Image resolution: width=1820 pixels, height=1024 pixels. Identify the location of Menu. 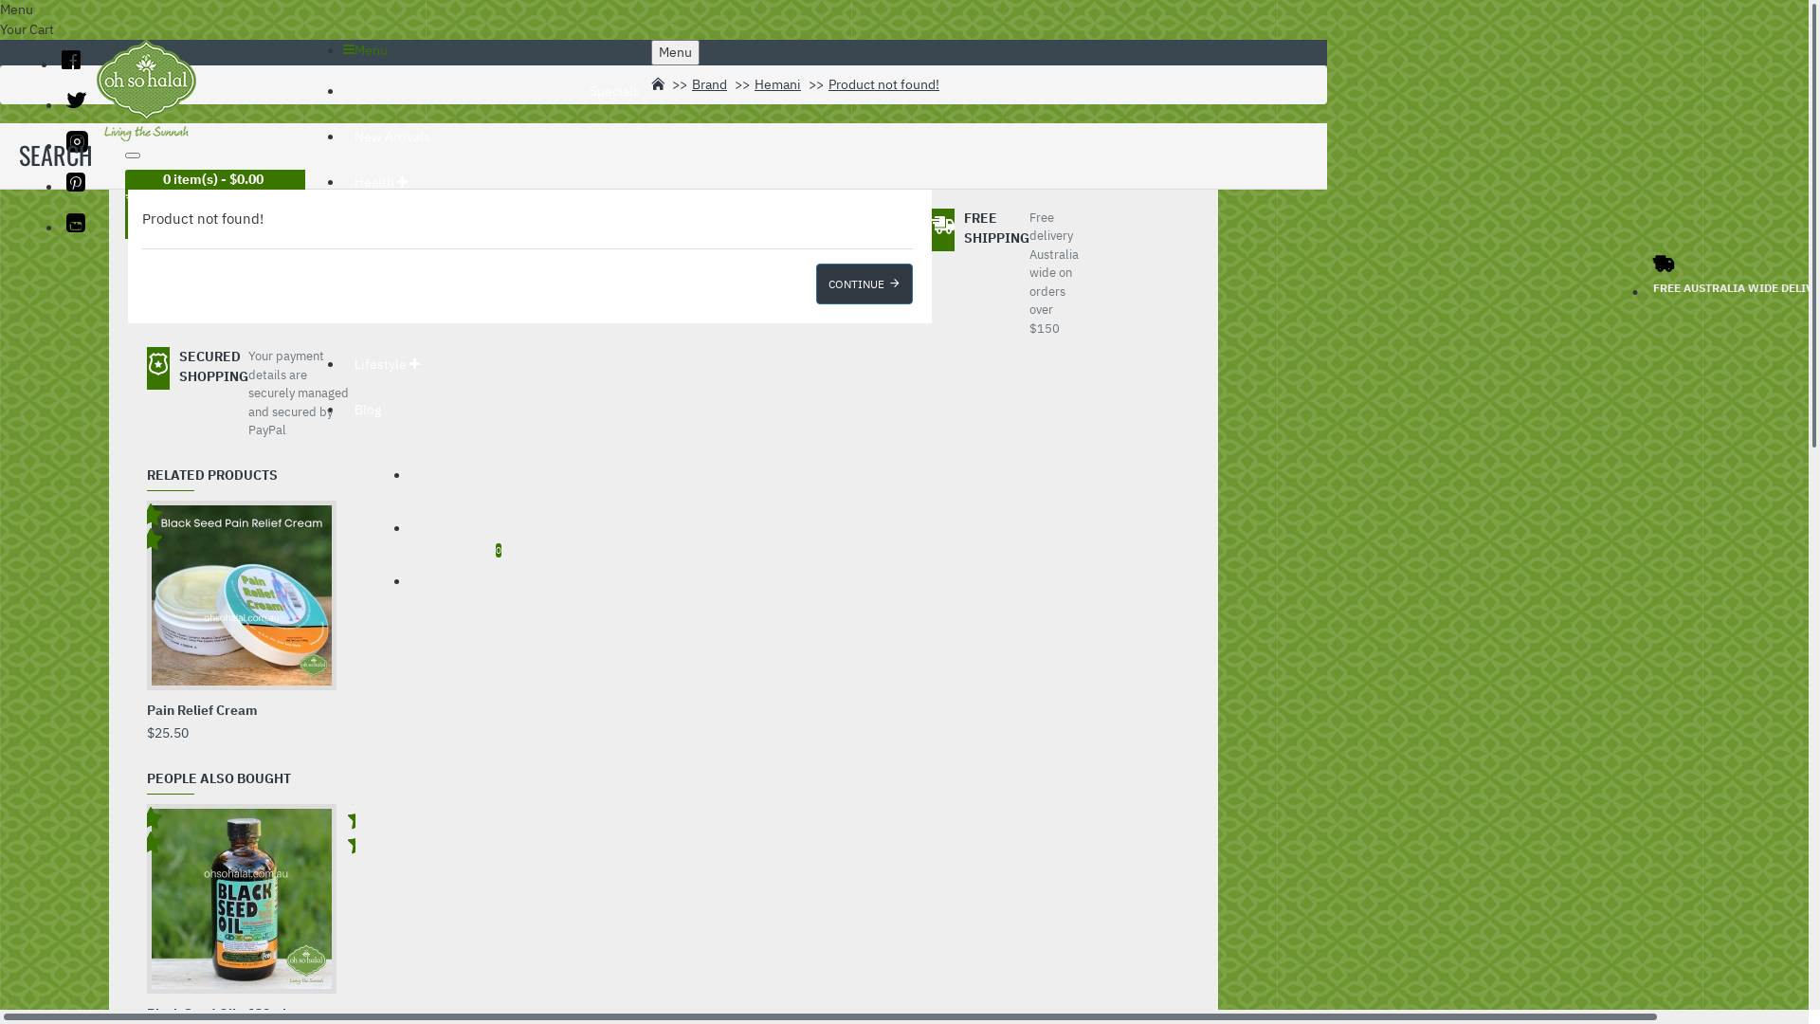
(675, 53).